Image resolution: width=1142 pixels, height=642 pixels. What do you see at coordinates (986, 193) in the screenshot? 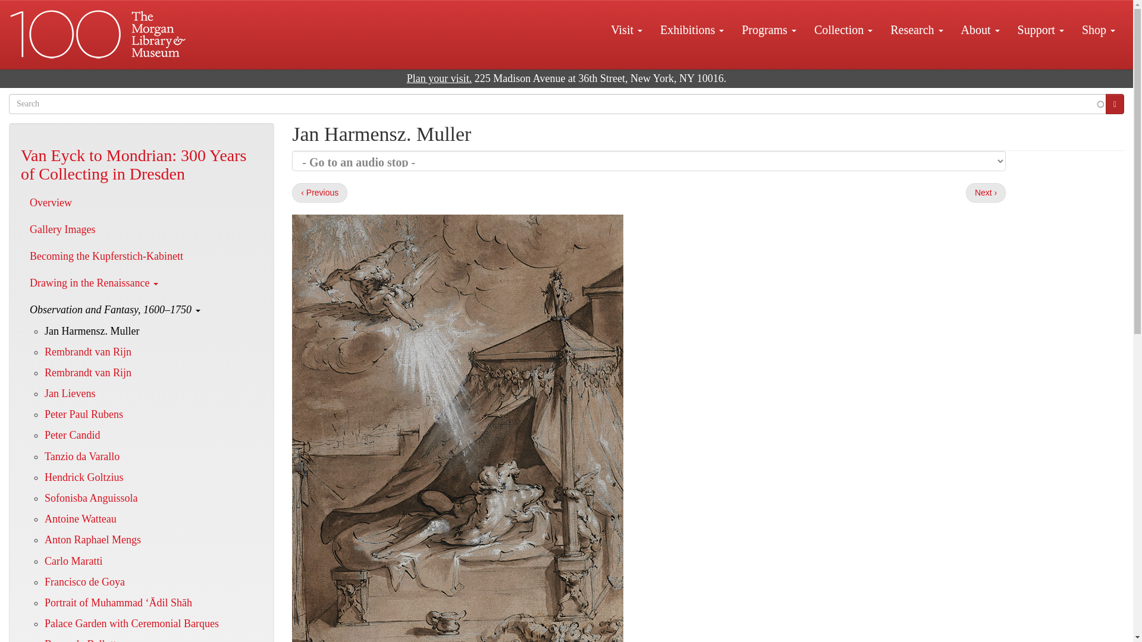
I see `Go to next page` at bounding box center [986, 193].